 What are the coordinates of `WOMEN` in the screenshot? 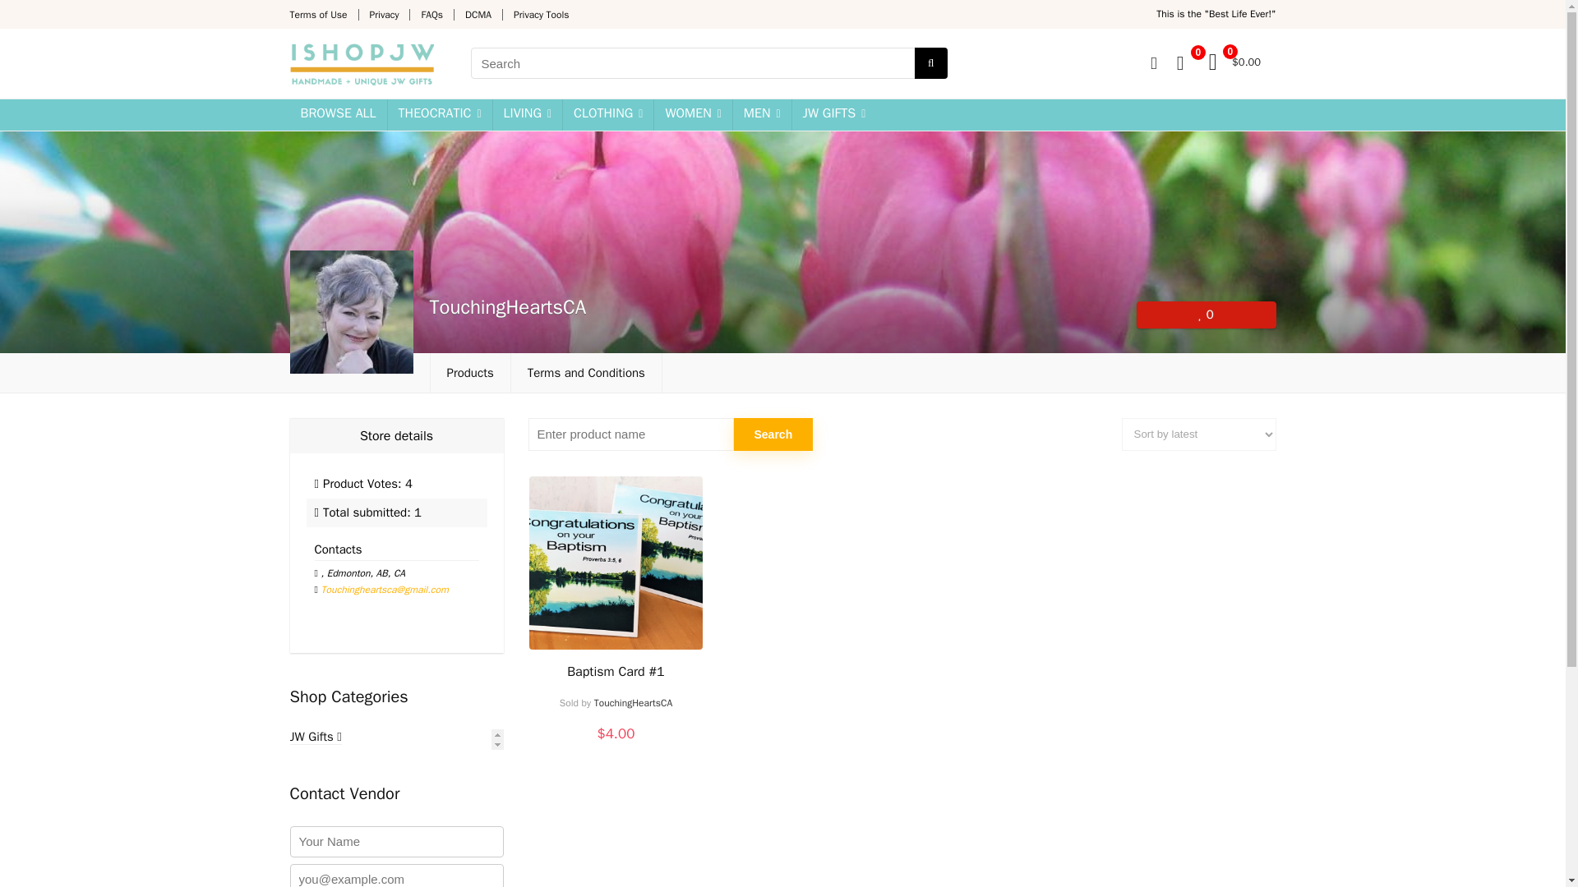 It's located at (693, 114).